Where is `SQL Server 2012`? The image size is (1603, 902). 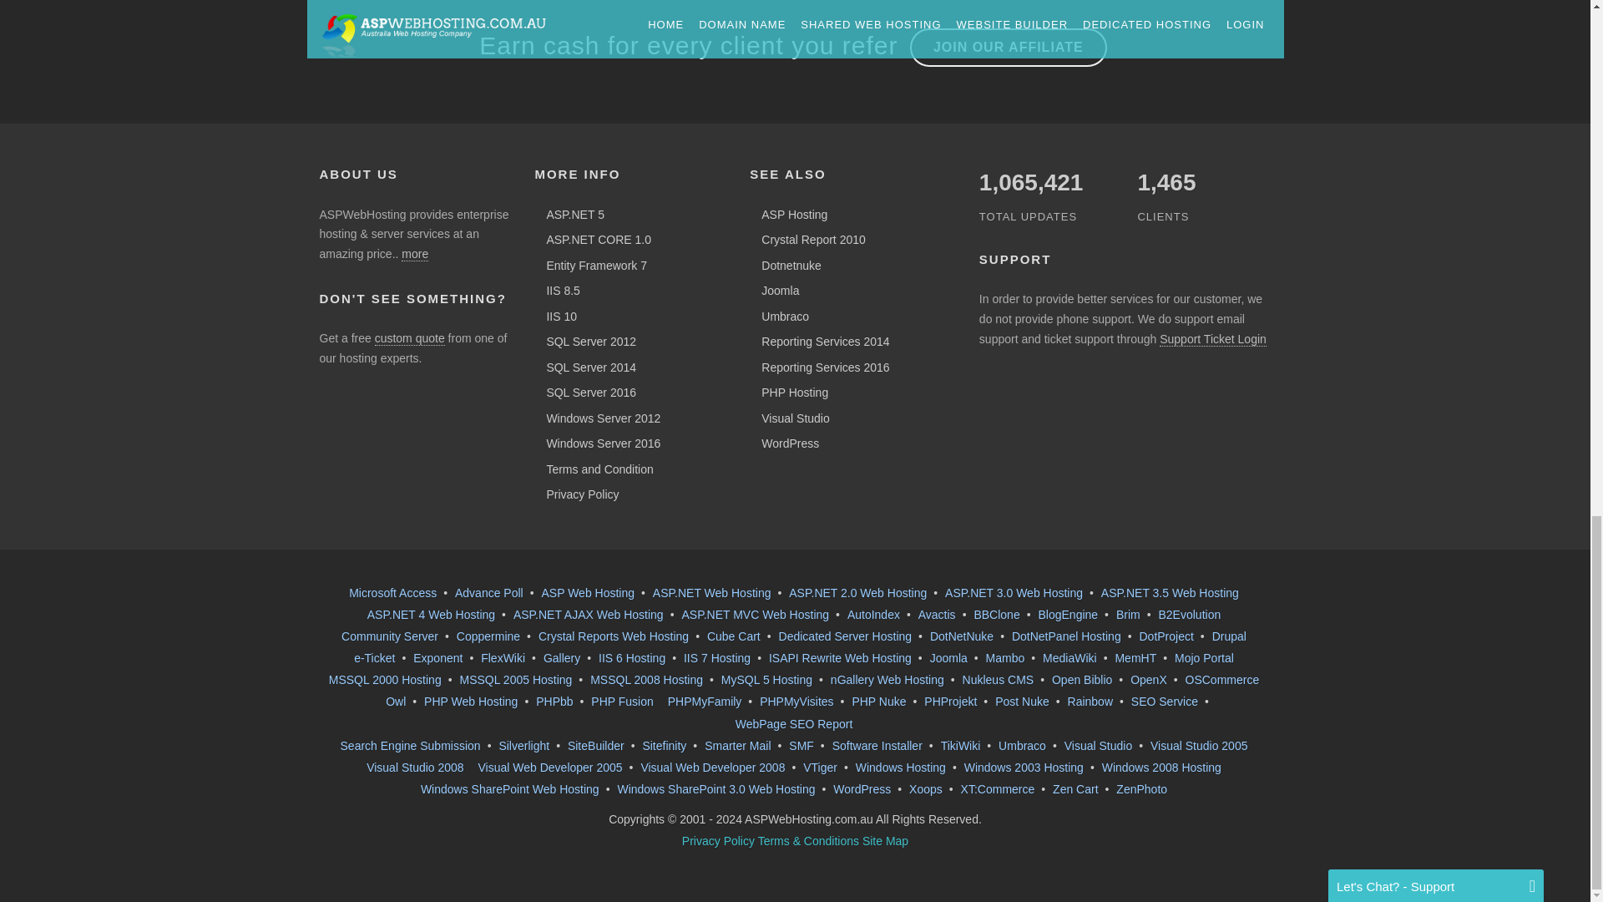 SQL Server 2012 is located at coordinates (586, 341).